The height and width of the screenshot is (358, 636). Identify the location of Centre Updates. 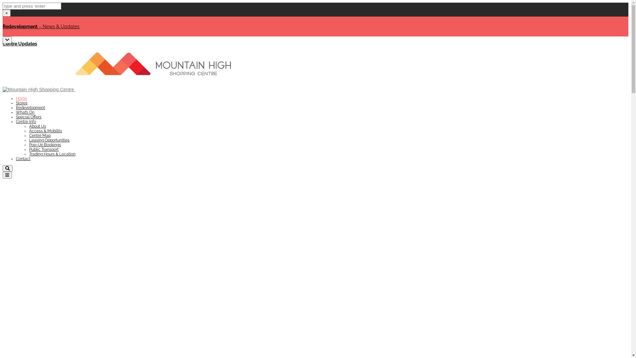
(20, 44).